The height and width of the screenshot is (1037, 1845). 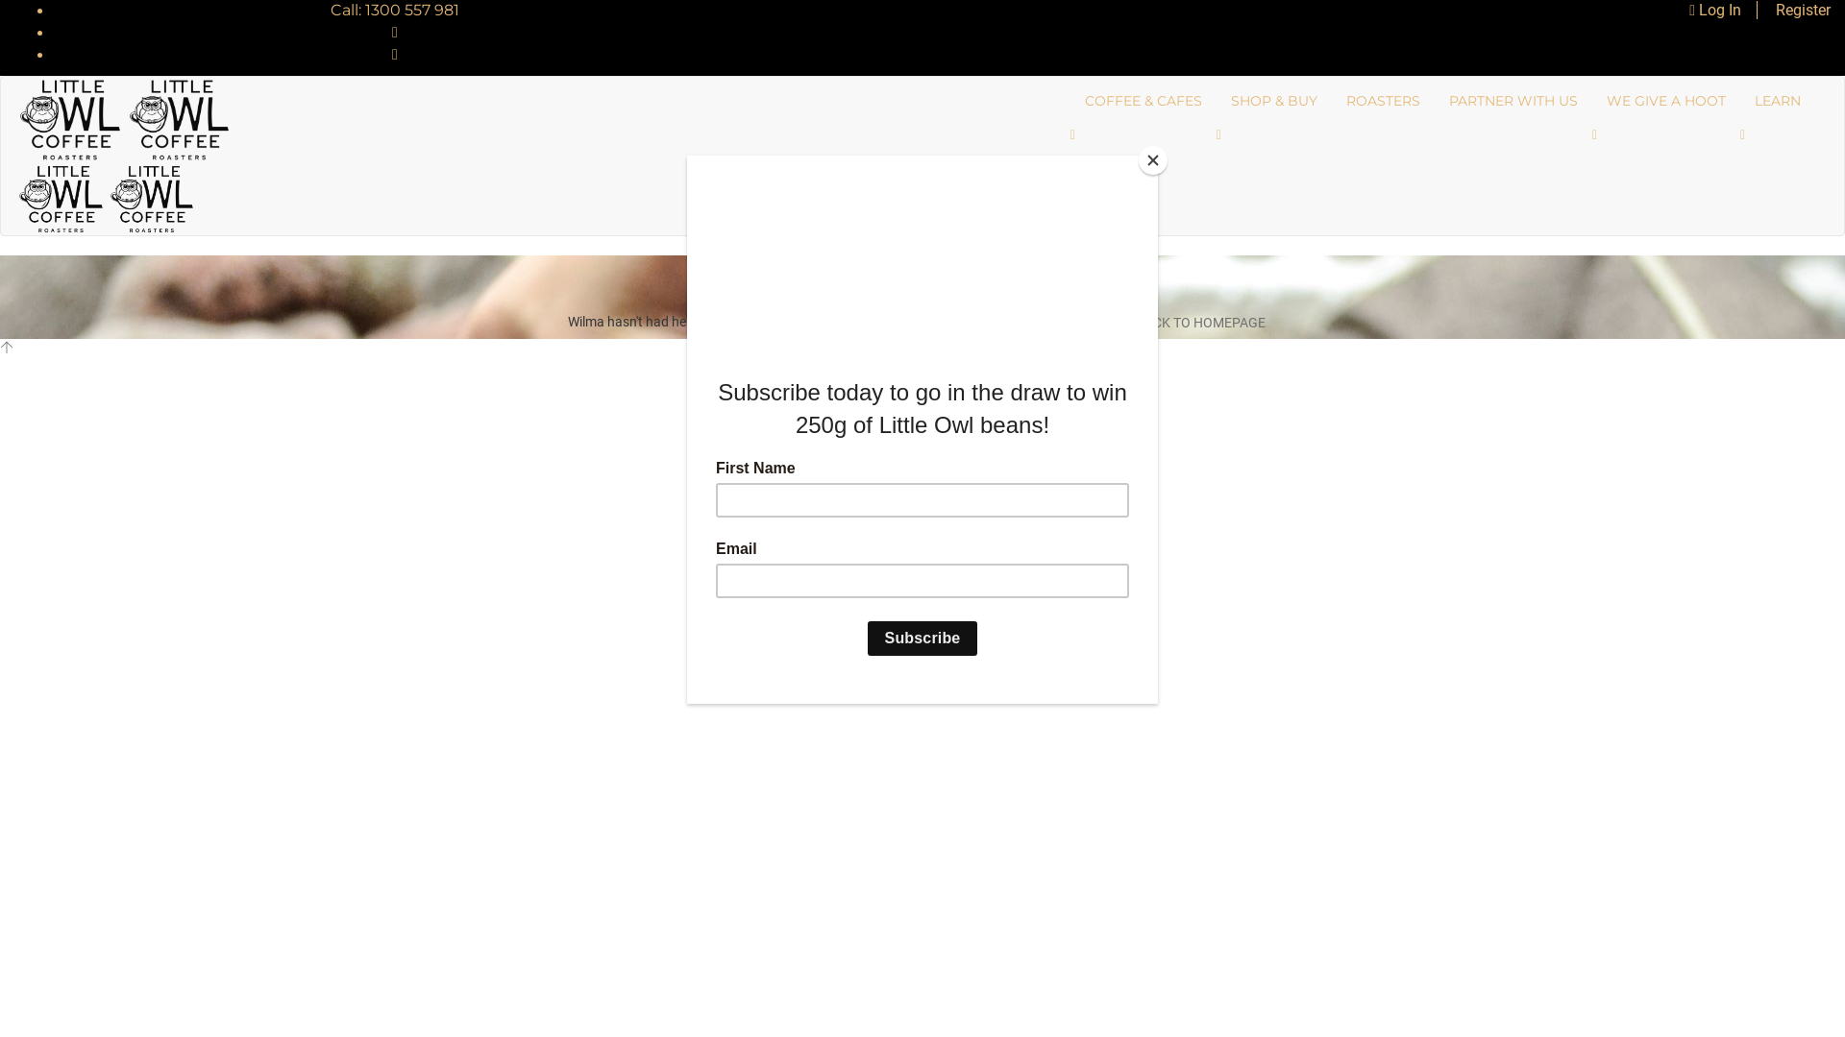 I want to click on BACK TO HOMEPAGE, so click(x=1193, y=323).